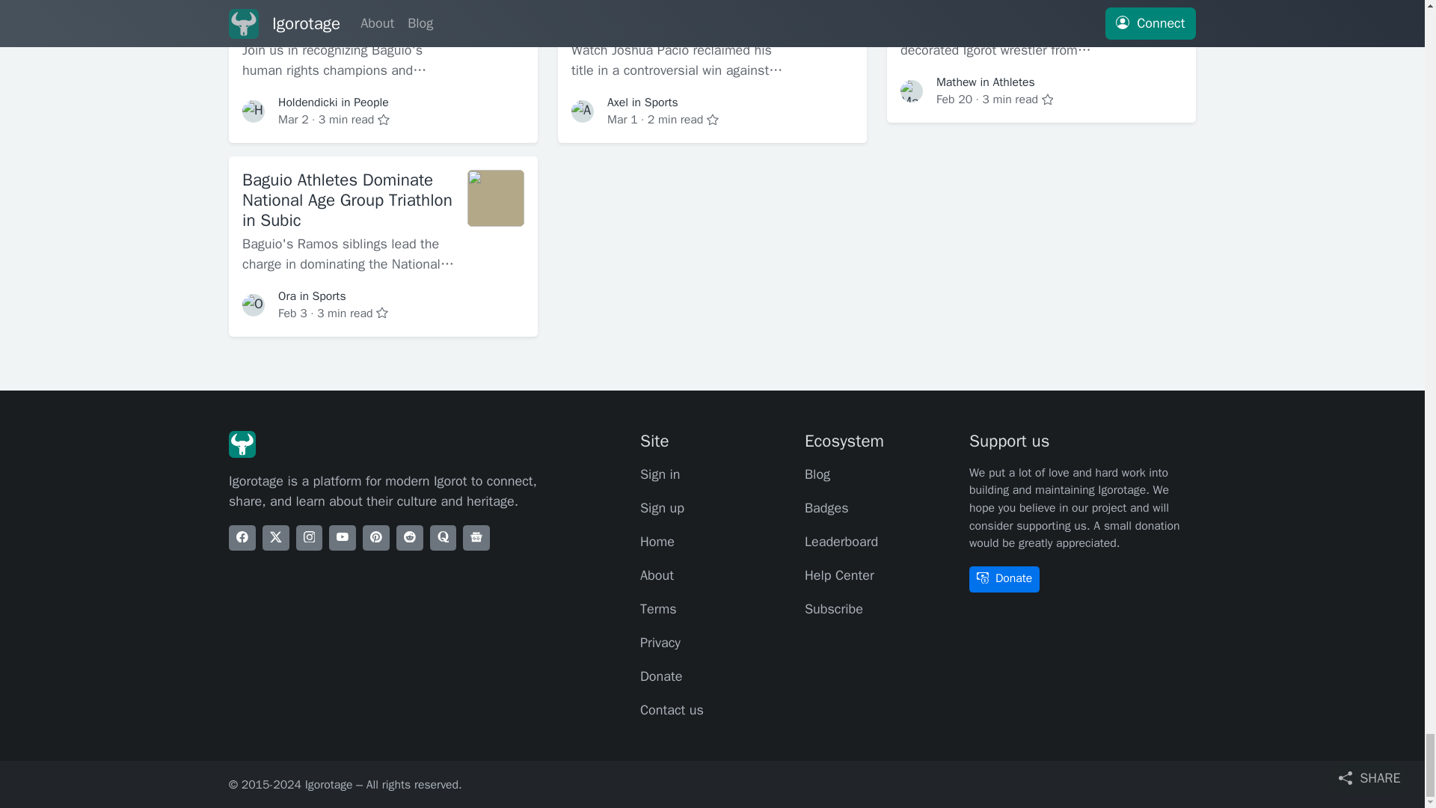  I want to click on Find us on Facebook, so click(242, 538).